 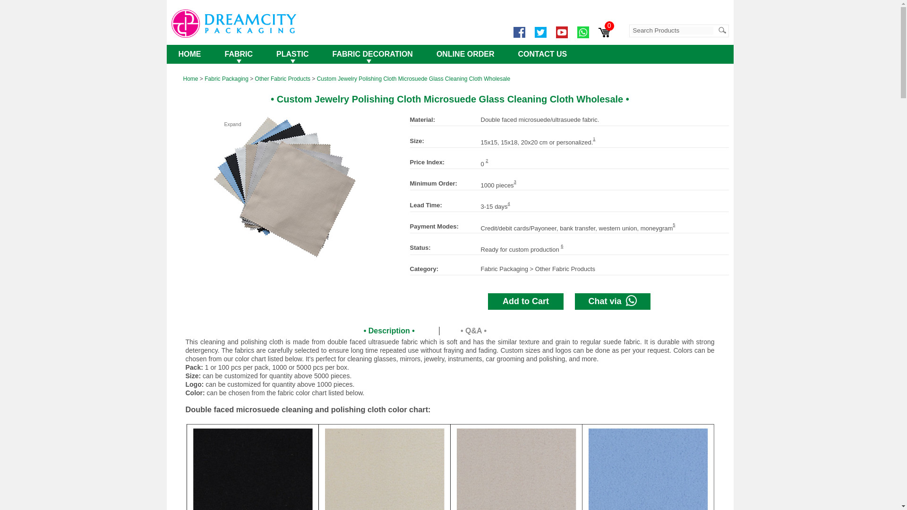 What do you see at coordinates (189, 54) in the screenshot?
I see `HOME` at bounding box center [189, 54].